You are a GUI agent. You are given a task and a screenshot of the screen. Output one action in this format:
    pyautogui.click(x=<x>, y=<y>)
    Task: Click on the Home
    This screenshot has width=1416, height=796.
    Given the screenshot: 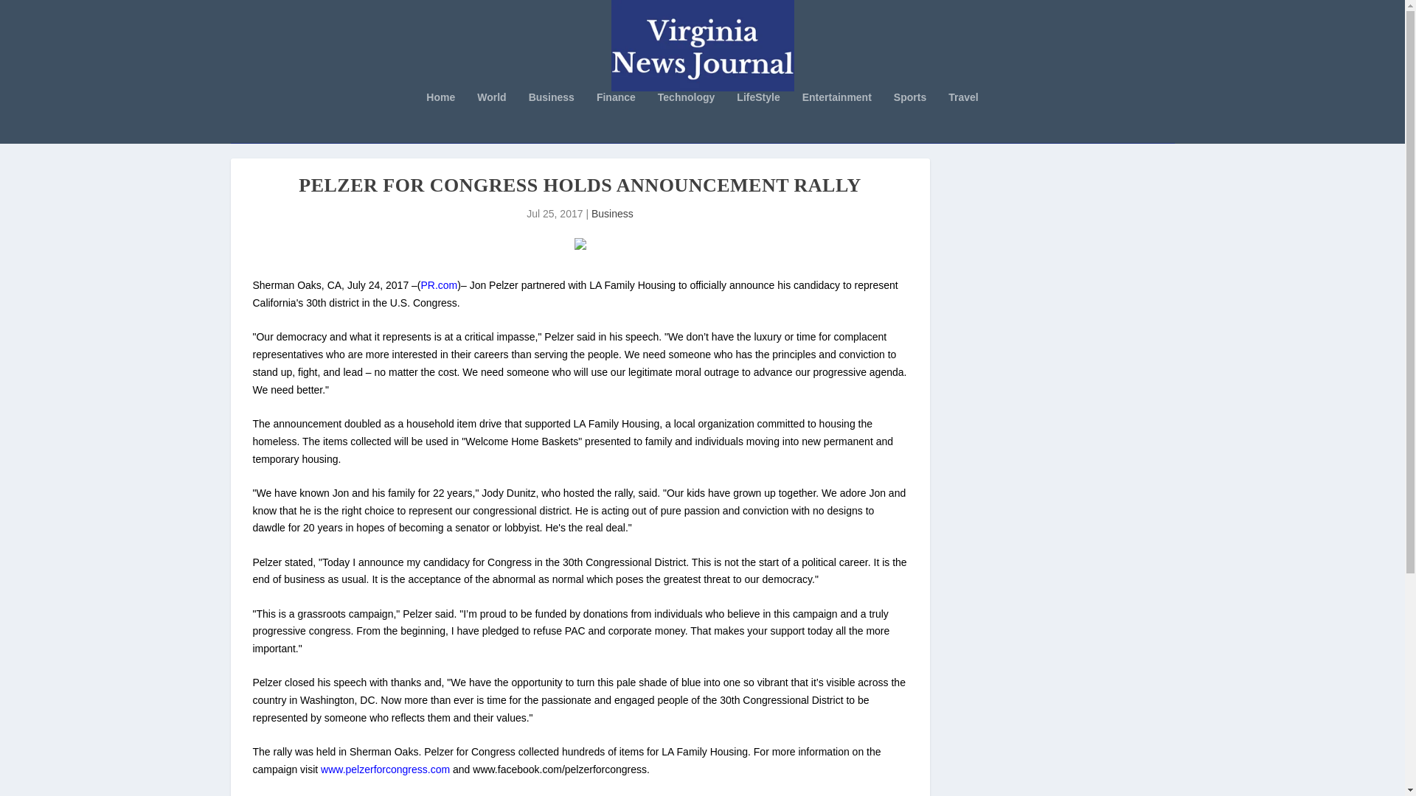 What is the action you would take?
    pyautogui.click(x=440, y=117)
    